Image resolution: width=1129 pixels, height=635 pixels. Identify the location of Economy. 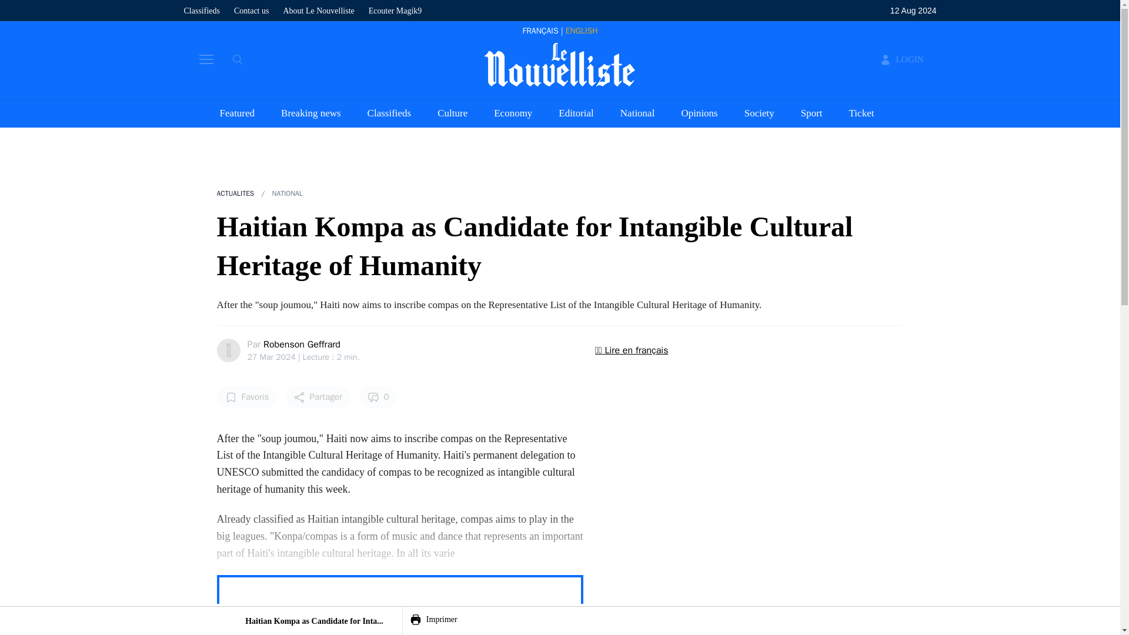
(513, 112).